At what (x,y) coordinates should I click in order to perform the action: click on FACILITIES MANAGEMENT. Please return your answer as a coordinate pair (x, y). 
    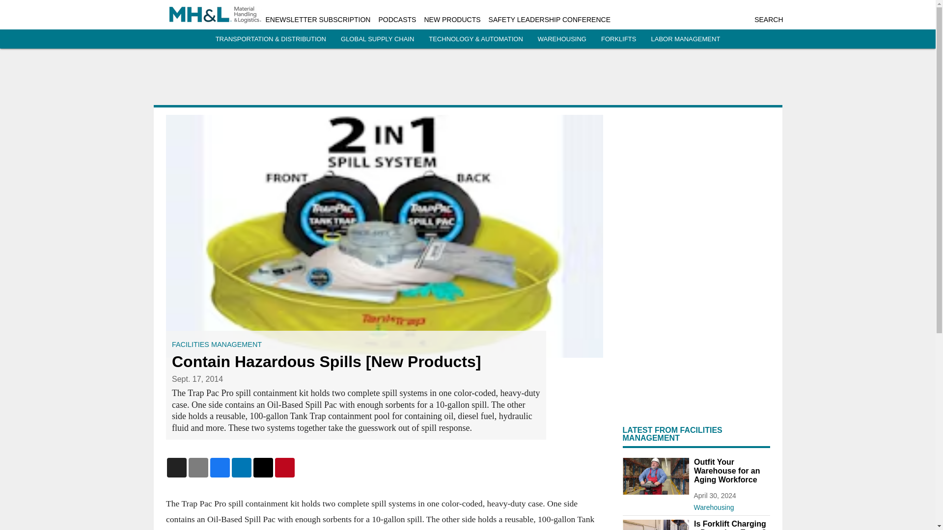
    Looking at the image, I should click on (217, 344).